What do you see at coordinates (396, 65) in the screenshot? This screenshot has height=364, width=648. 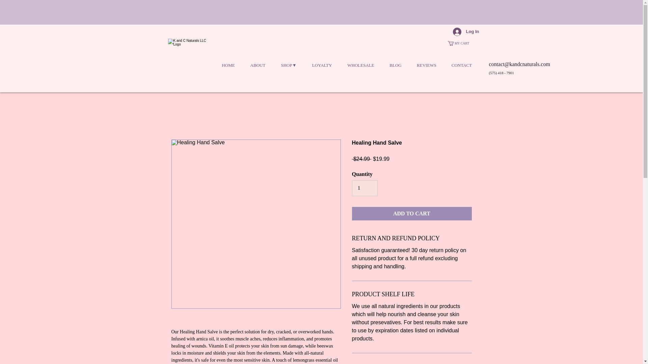 I see `BLOG` at bounding box center [396, 65].